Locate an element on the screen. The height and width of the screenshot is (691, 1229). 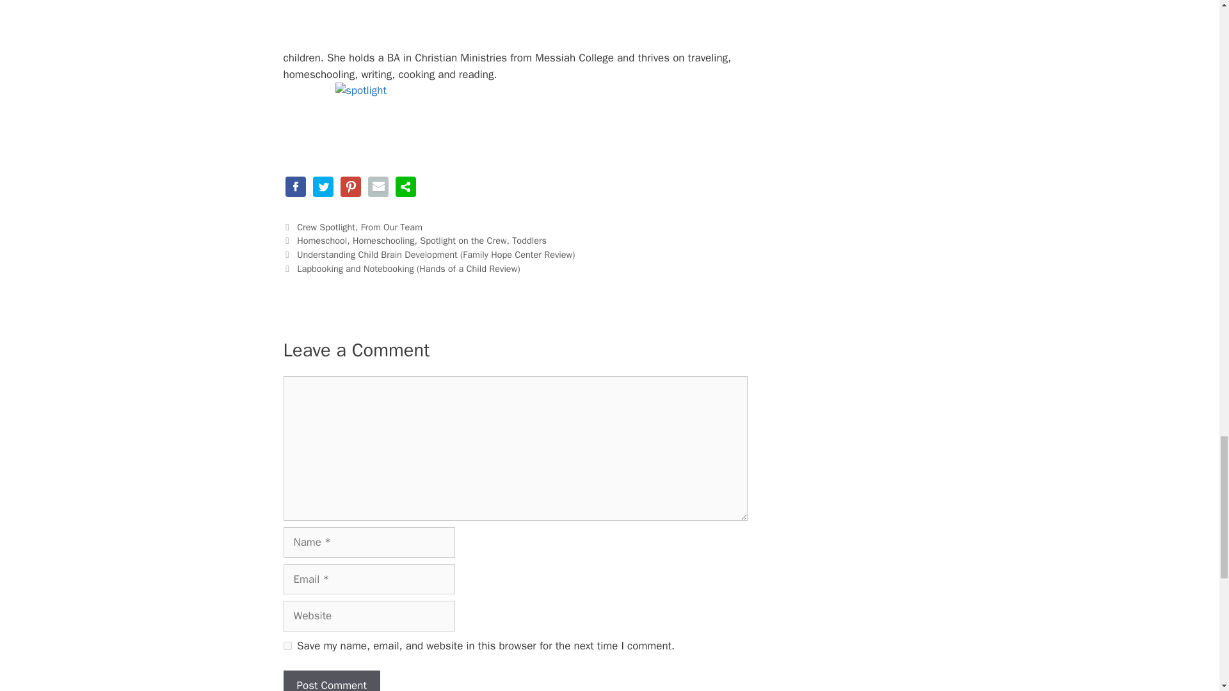
yes is located at coordinates (287, 646).